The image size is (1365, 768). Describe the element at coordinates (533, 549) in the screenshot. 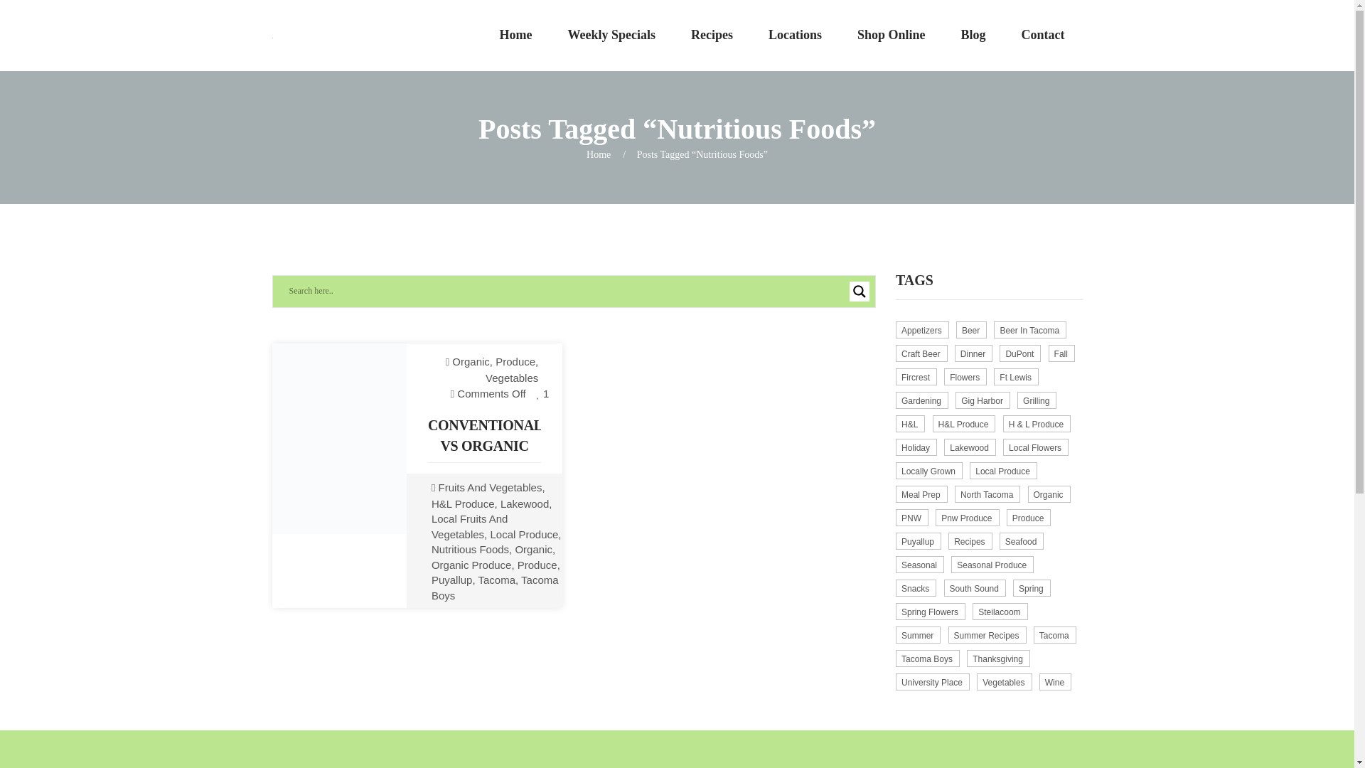

I see `Organic` at that location.